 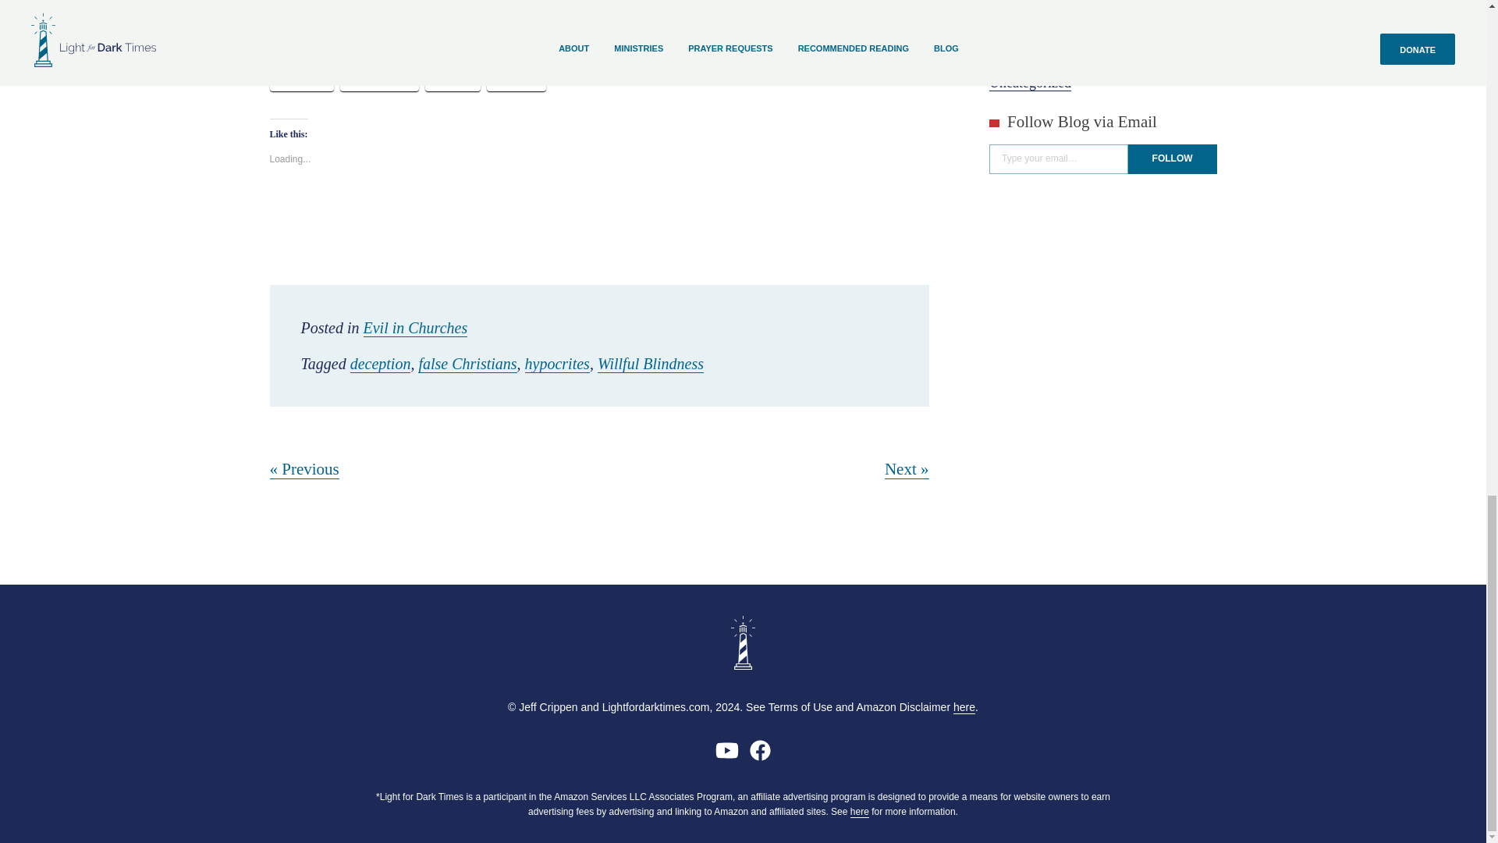 What do you see at coordinates (760, 756) in the screenshot?
I see `Visit our Facebook Page` at bounding box center [760, 756].